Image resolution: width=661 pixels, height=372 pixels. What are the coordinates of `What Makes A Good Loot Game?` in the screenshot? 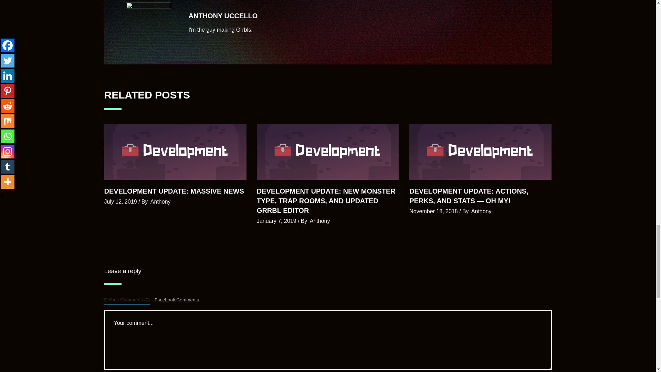 It's located at (149, 25).